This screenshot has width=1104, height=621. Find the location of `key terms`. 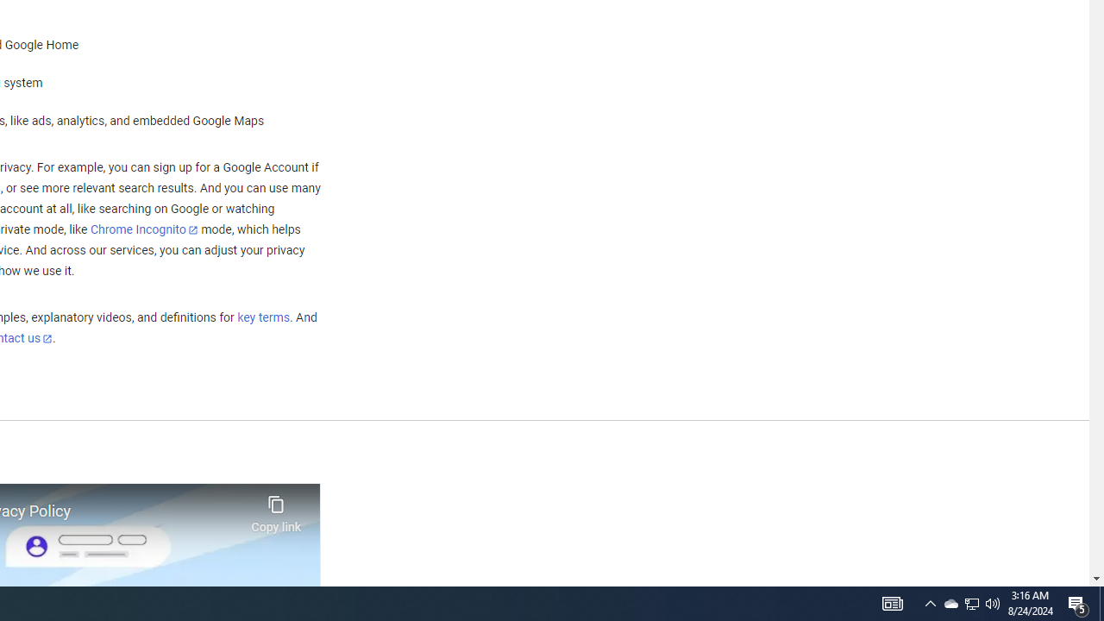

key terms is located at coordinates (263, 318).